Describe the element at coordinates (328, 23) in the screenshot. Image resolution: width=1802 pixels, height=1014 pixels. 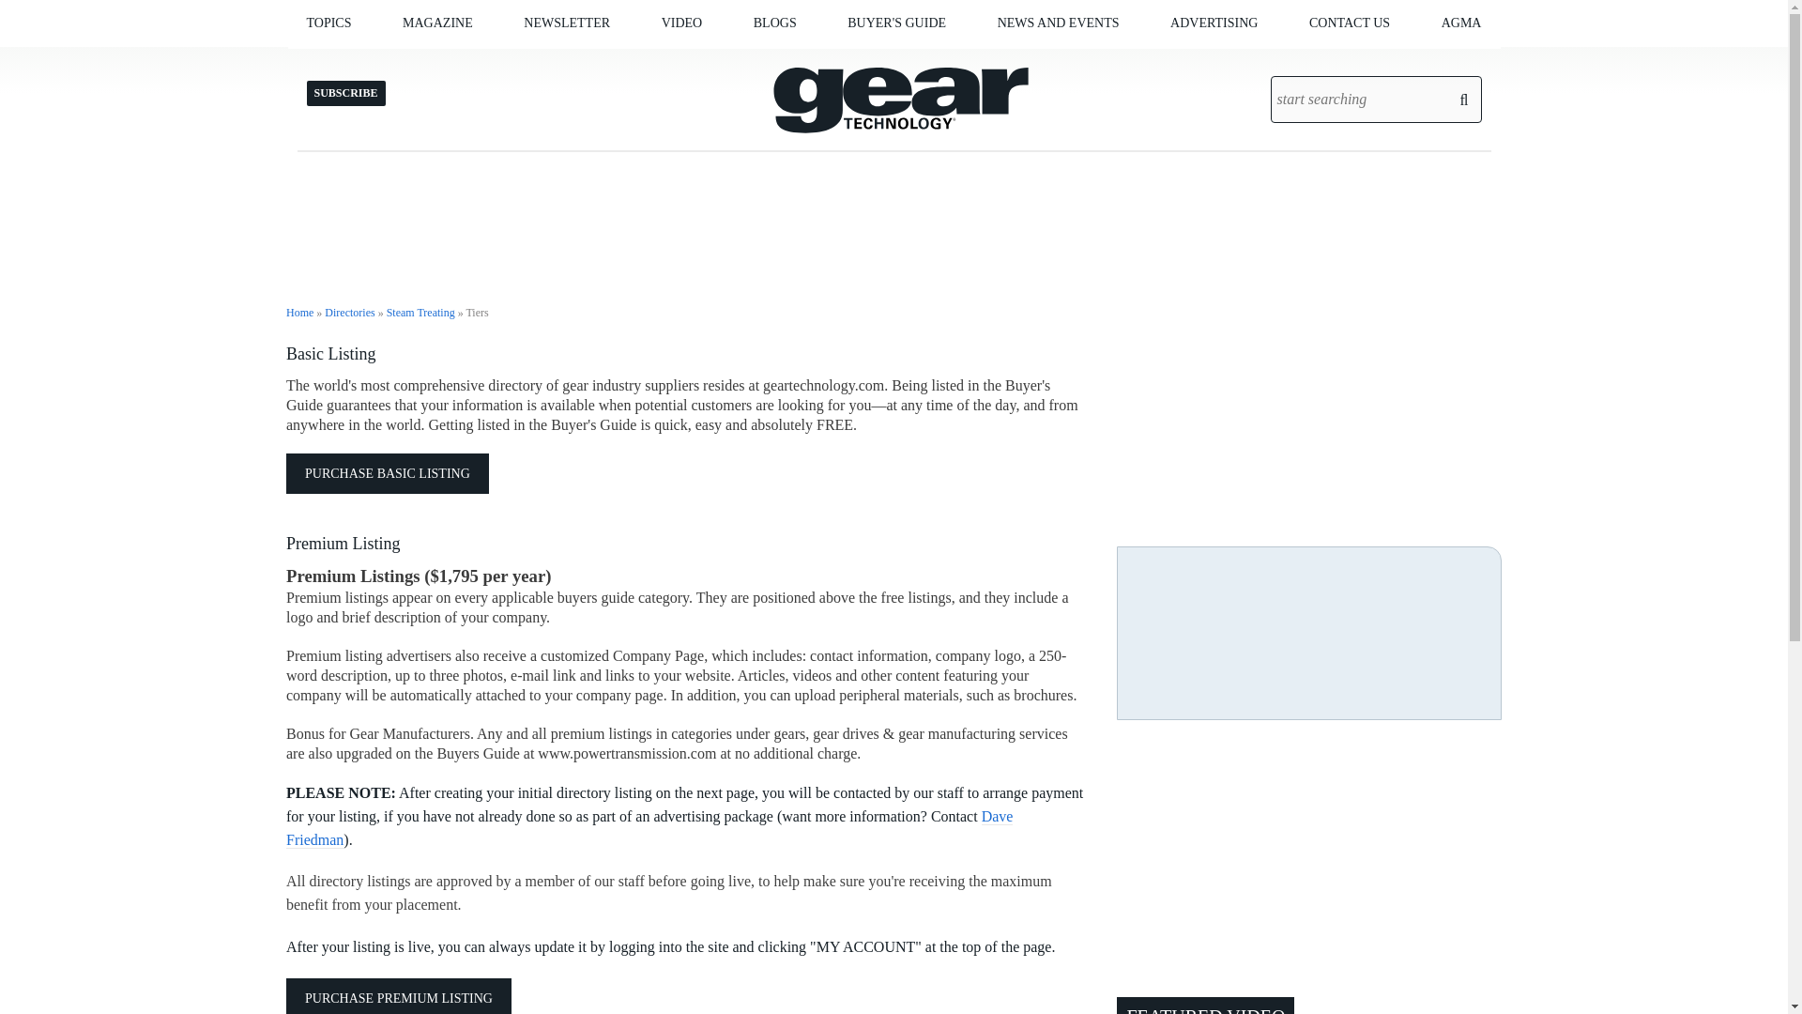
I see `TOPICS` at that location.